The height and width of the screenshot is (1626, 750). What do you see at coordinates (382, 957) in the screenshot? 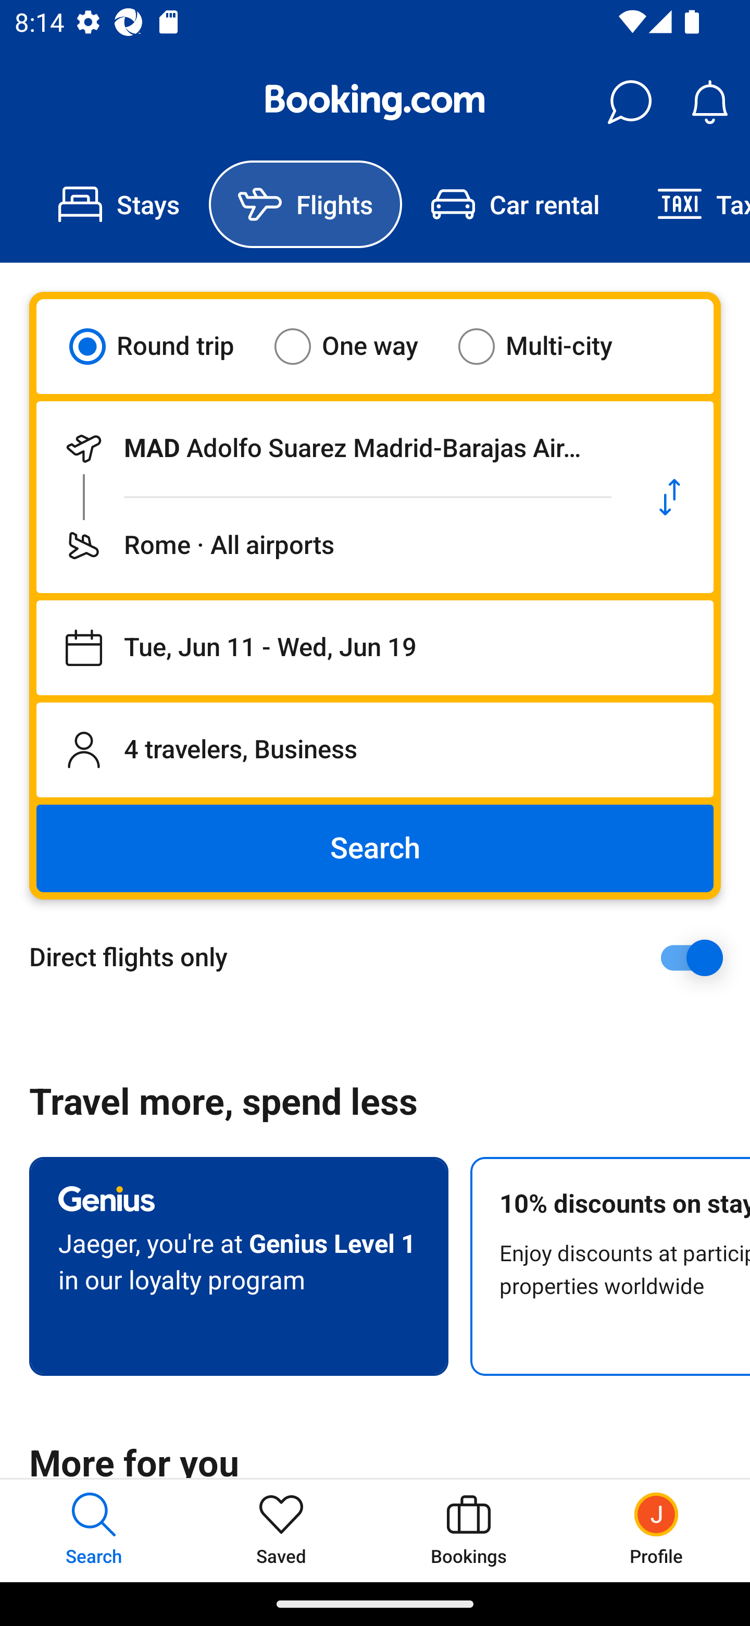
I see `Direct flights only` at bounding box center [382, 957].